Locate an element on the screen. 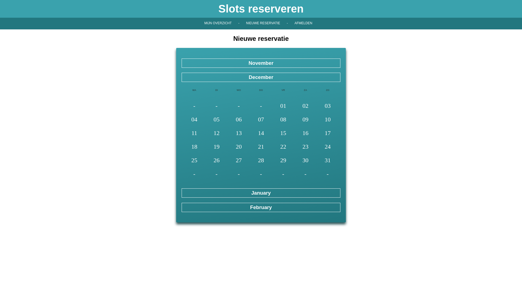 This screenshot has width=522, height=294. February is located at coordinates (261, 207).